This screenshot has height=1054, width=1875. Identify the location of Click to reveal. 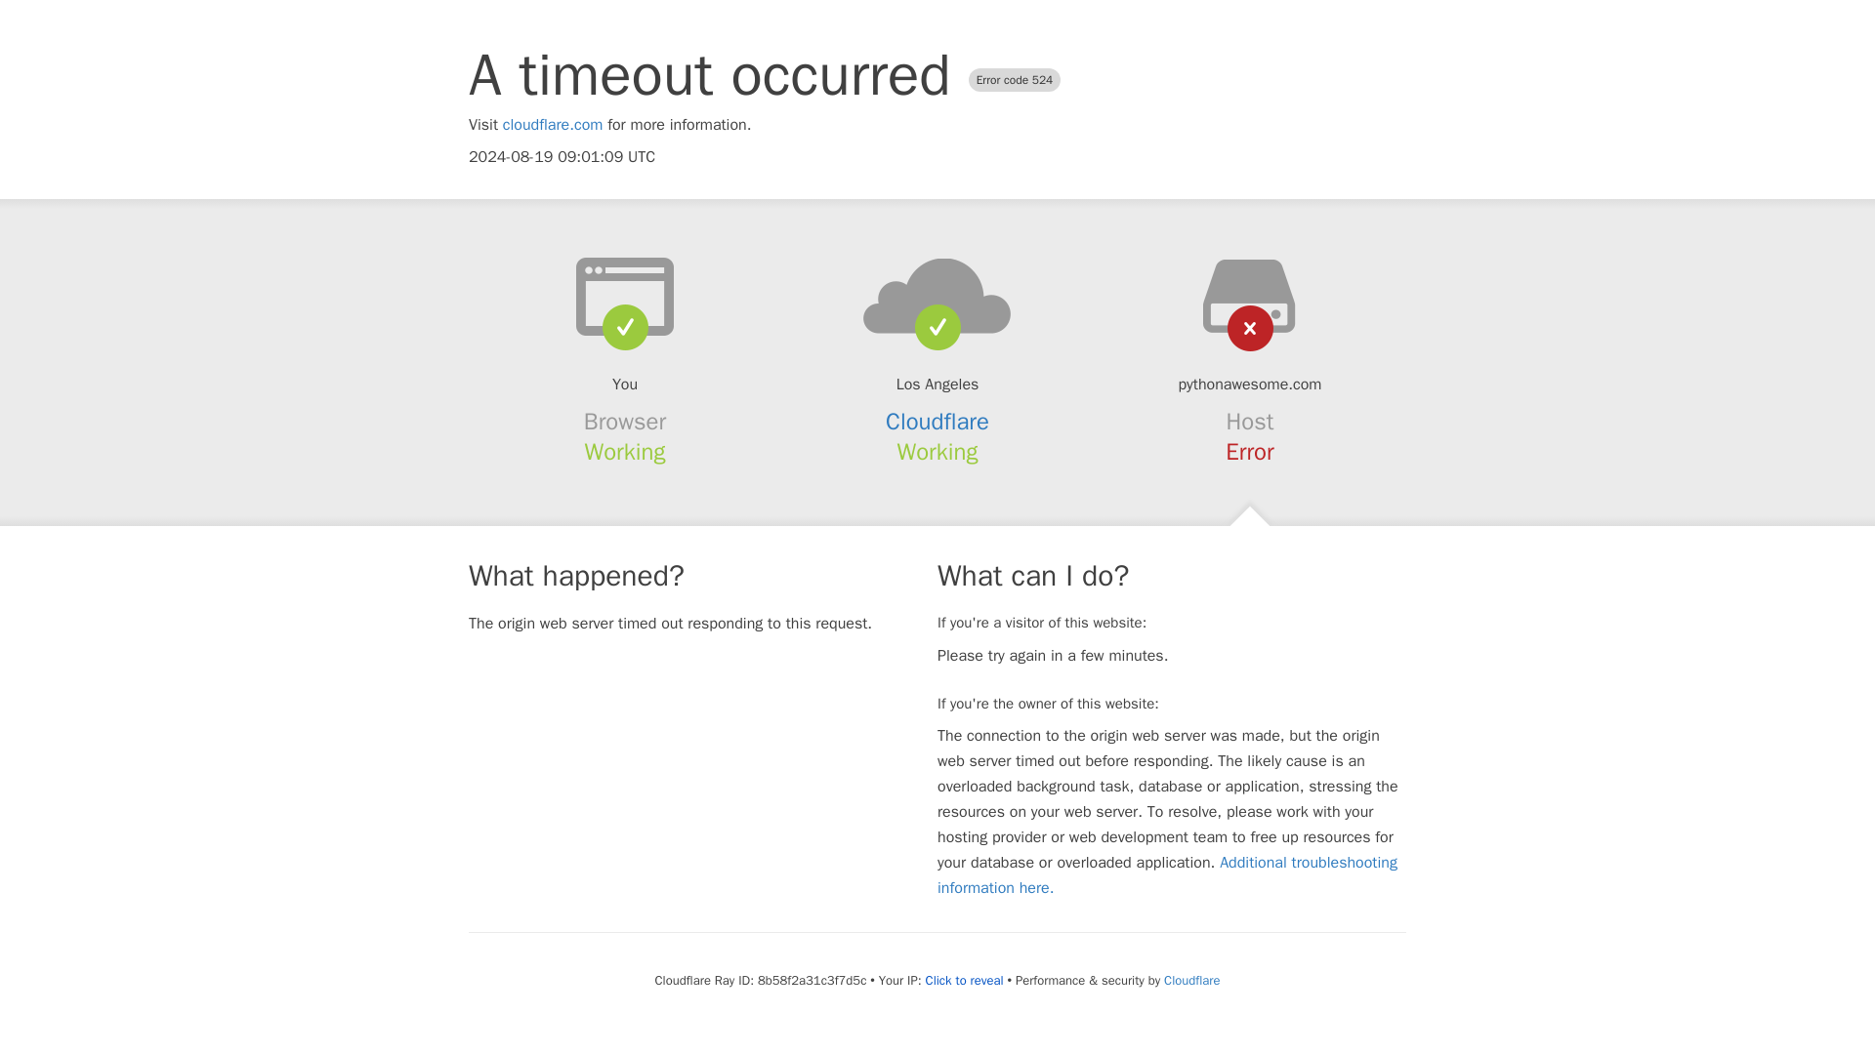
(965, 980).